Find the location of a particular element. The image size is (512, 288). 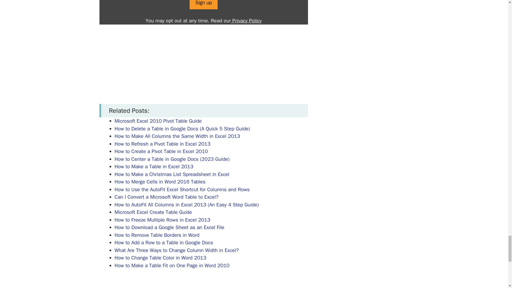

Microsoft Excel 2010 Pivot Table Guide is located at coordinates (158, 121).